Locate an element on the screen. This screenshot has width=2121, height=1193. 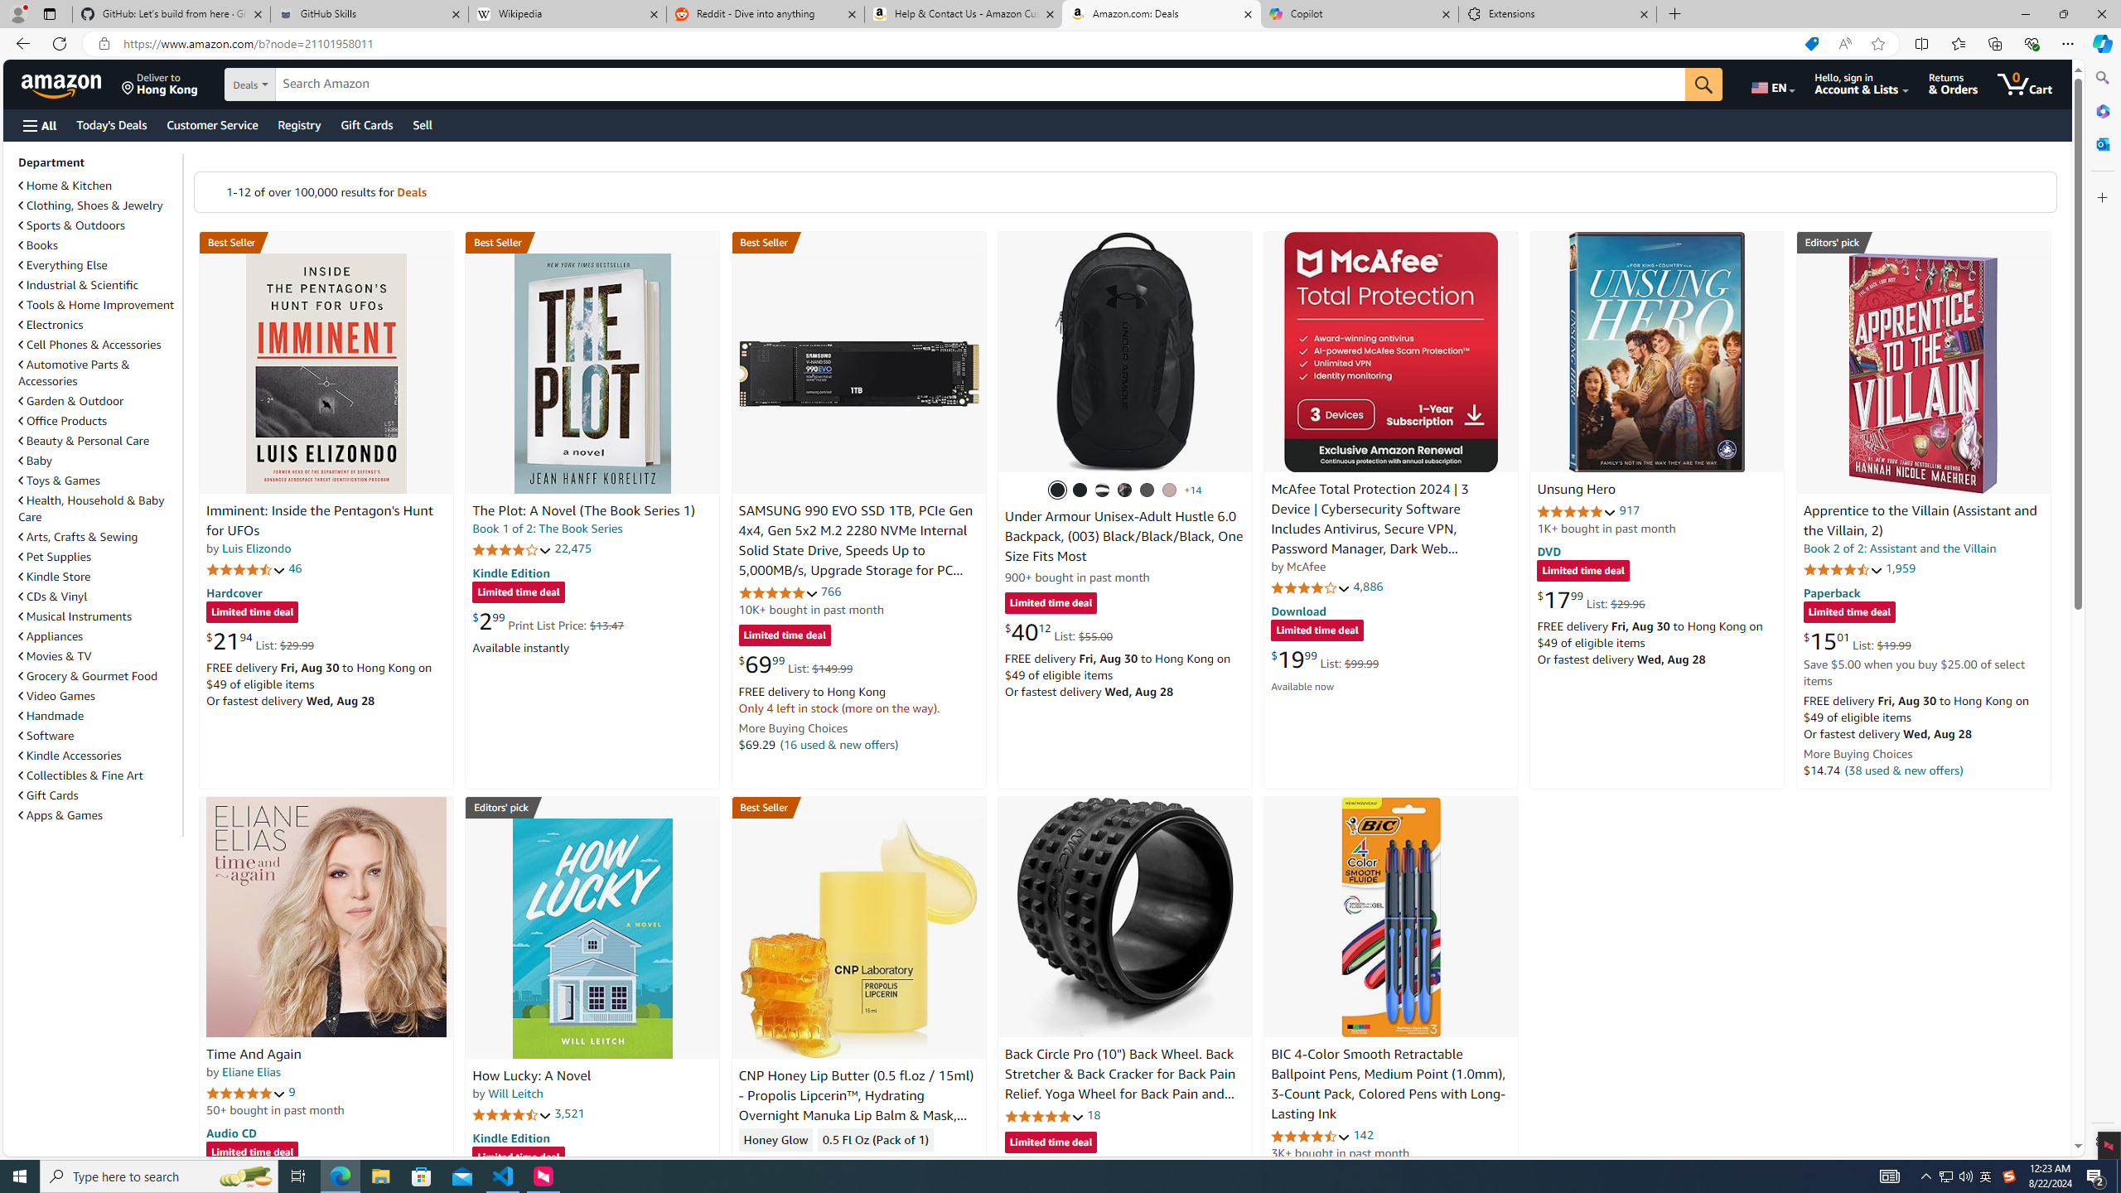
Beauty & Personal Care is located at coordinates (85, 441).